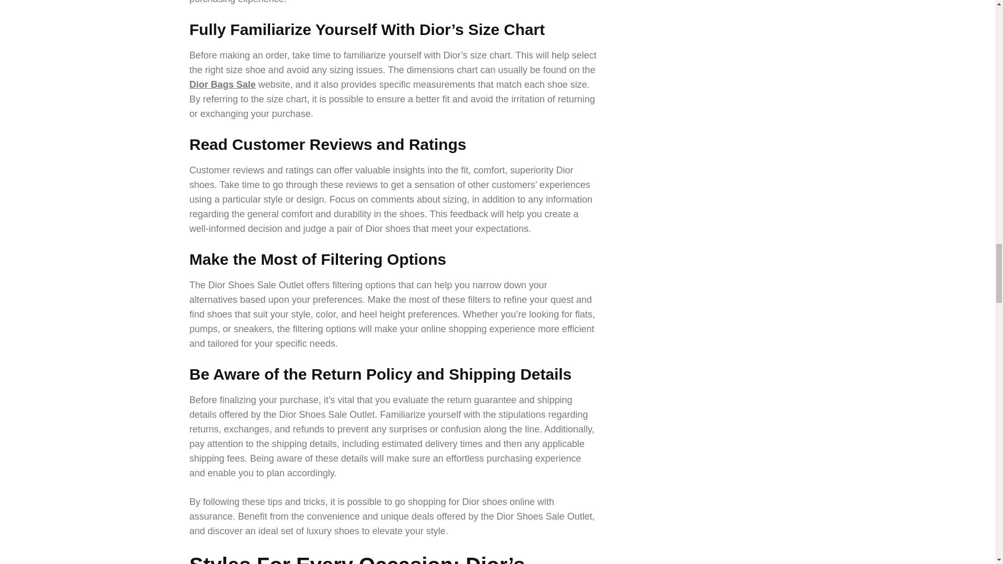  Describe the element at coordinates (223, 85) in the screenshot. I see `Dior Bags Sale` at that location.